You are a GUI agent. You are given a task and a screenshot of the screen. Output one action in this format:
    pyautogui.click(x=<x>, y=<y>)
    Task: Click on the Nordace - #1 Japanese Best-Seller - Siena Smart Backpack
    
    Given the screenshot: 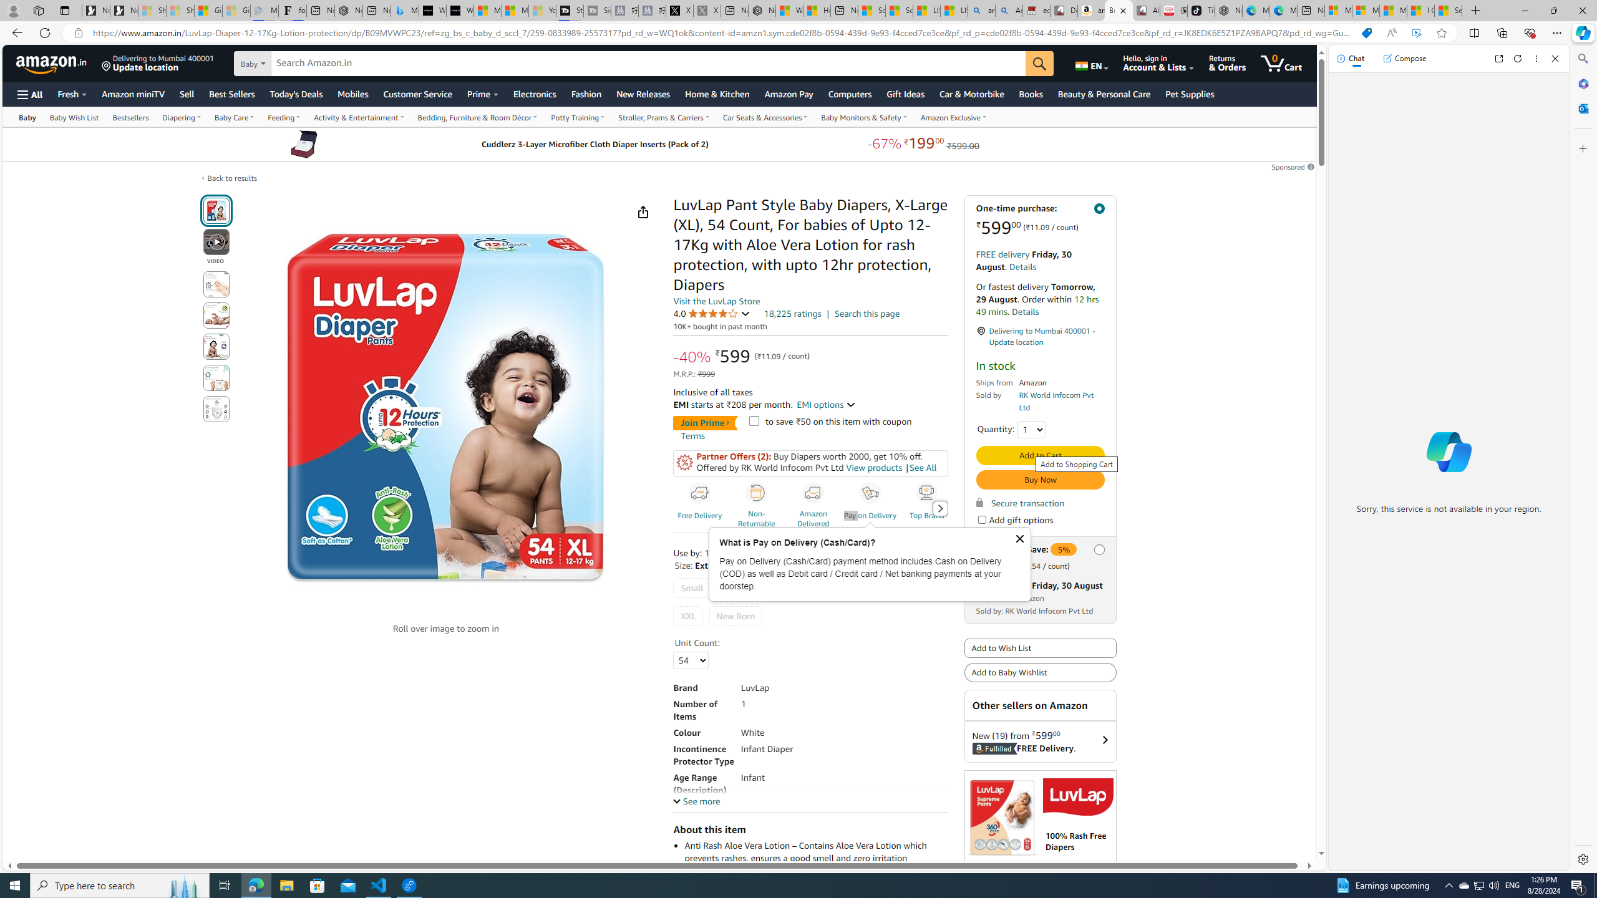 What is the action you would take?
    pyautogui.click(x=348, y=11)
    